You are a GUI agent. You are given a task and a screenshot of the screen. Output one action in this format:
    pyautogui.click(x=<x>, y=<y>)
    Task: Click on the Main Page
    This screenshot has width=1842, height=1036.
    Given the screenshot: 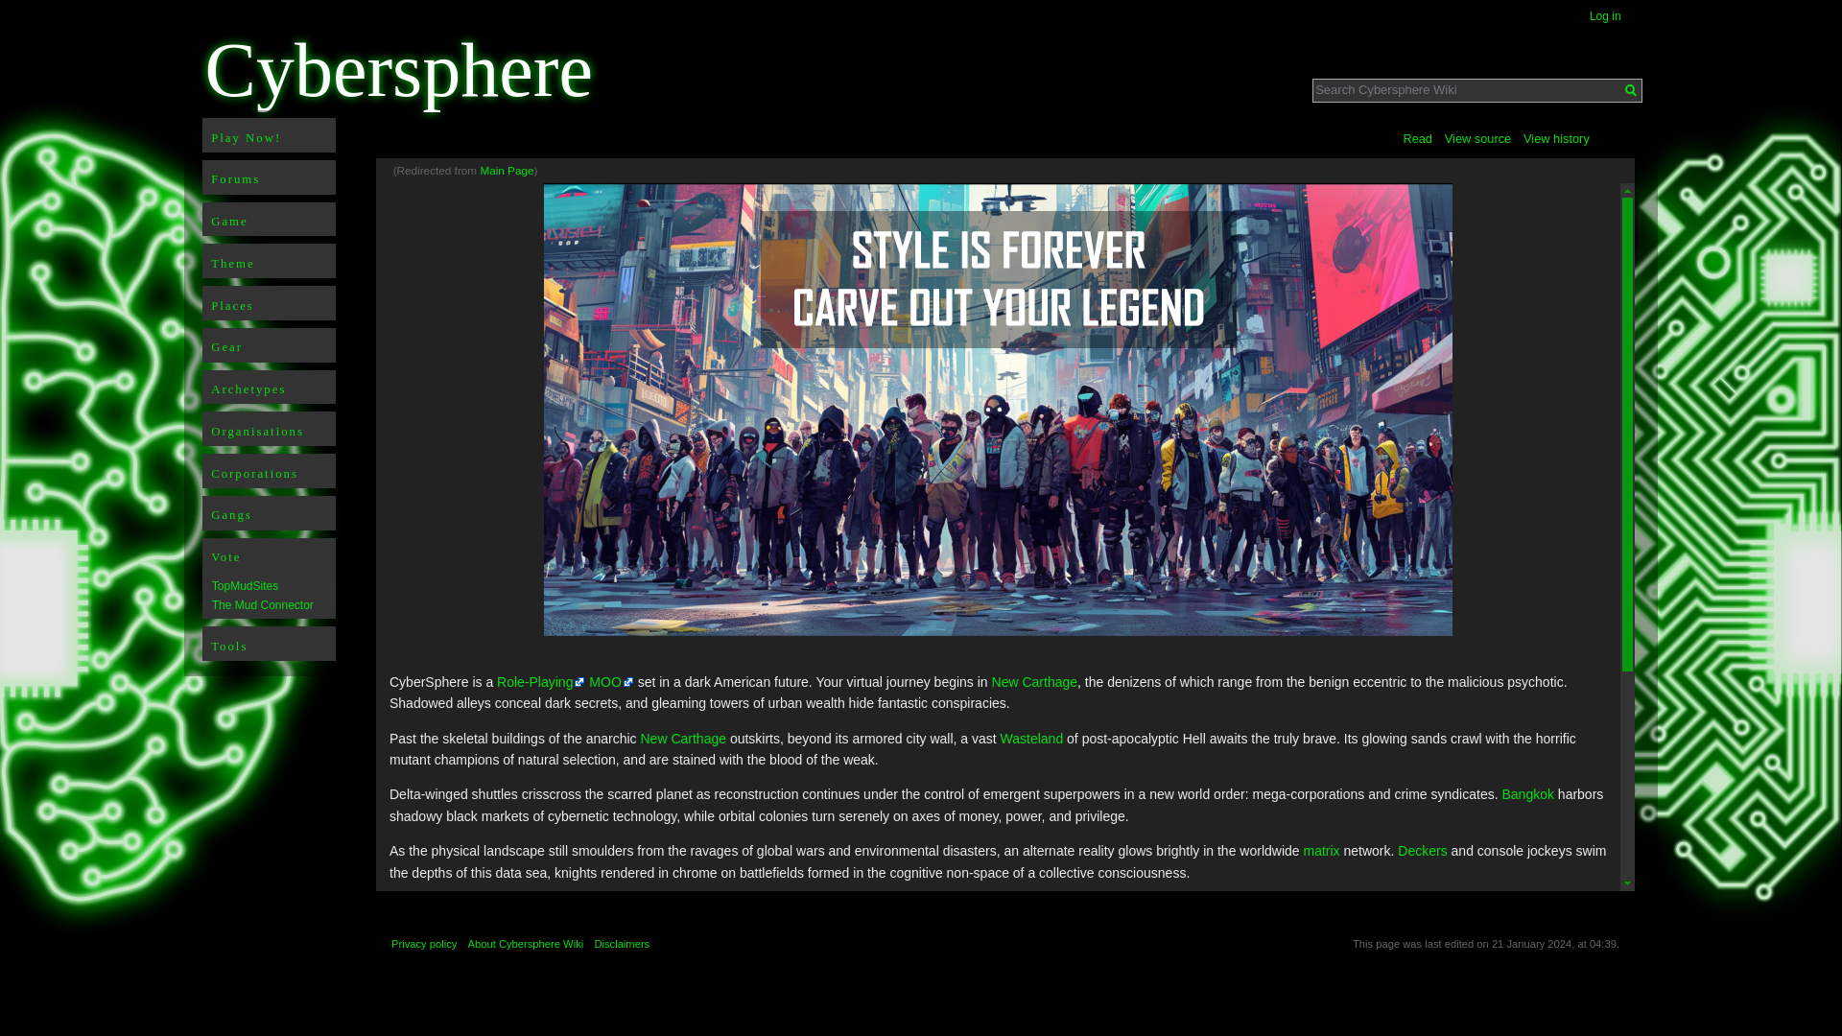 What is the action you would take?
    pyautogui.click(x=507, y=169)
    